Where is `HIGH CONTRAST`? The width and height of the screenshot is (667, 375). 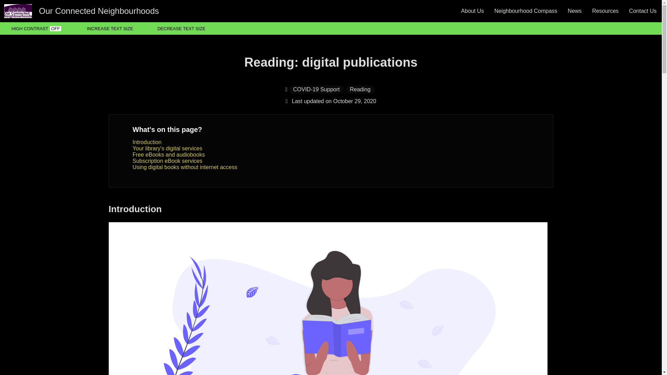 HIGH CONTRAST is located at coordinates (37, 28).